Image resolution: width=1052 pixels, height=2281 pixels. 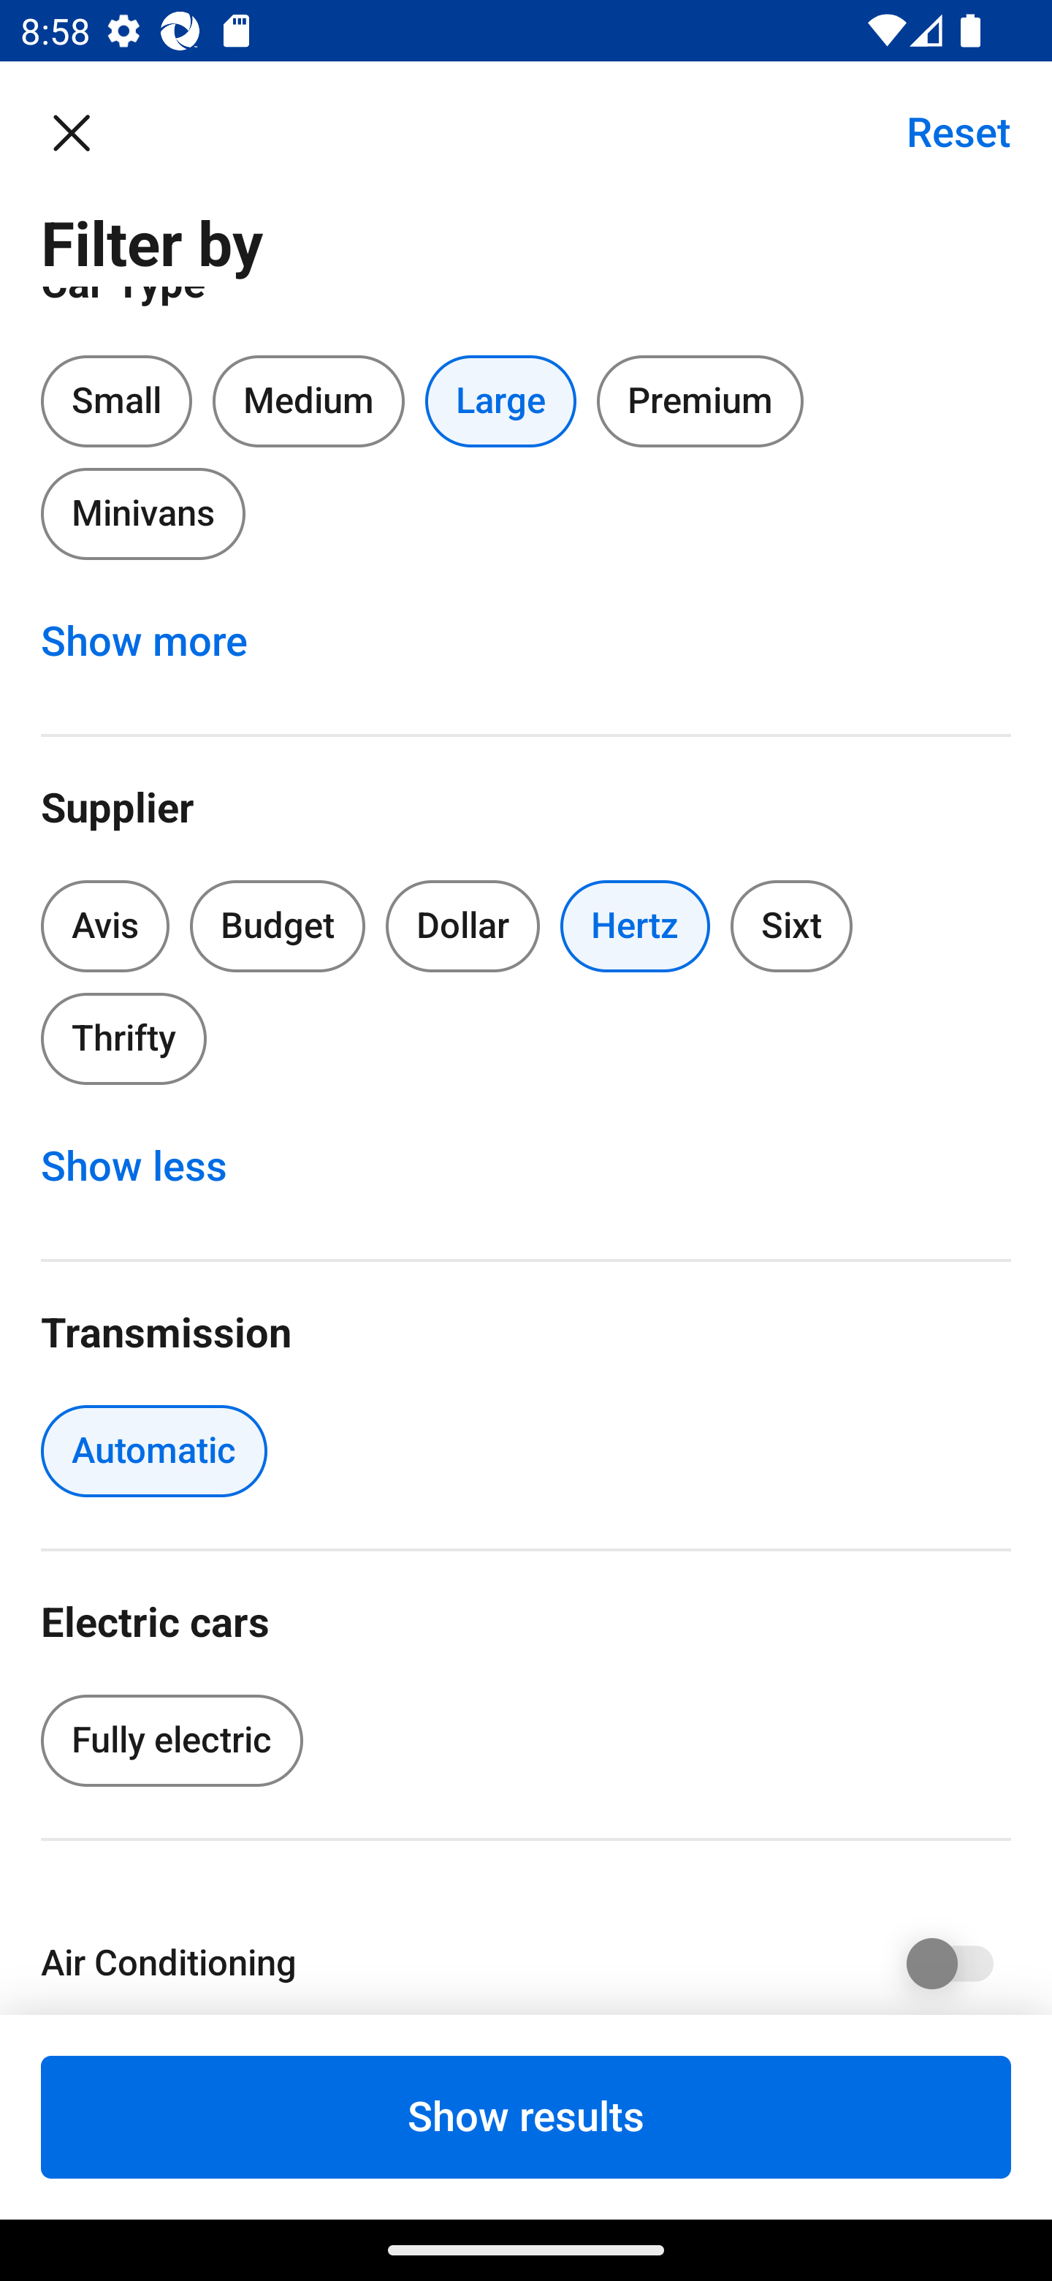 What do you see at coordinates (105, 926) in the screenshot?
I see `Avis` at bounding box center [105, 926].